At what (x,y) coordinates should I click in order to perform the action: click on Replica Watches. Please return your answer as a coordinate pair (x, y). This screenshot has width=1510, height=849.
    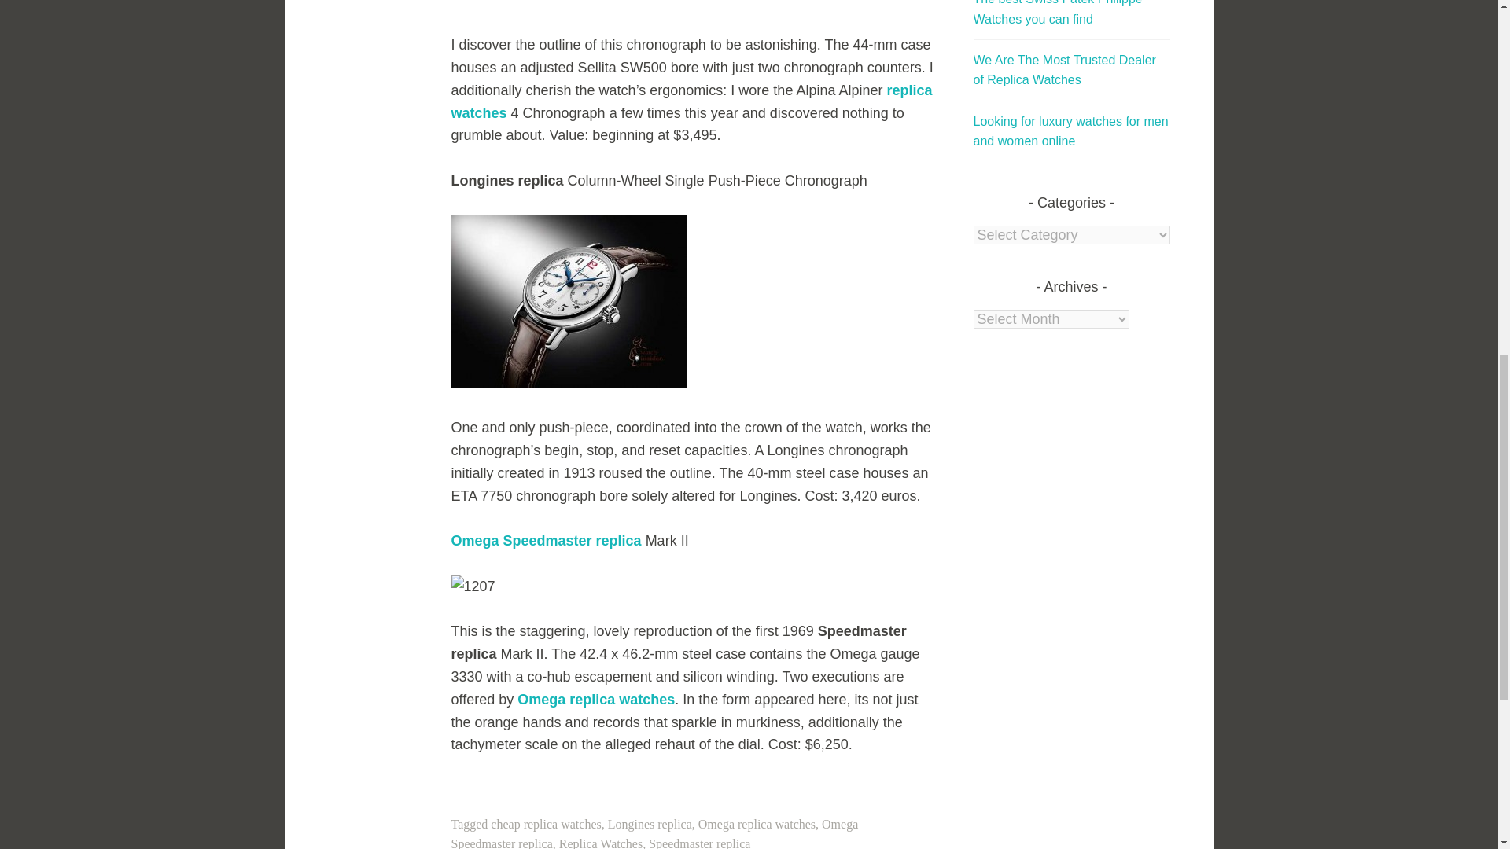
    Looking at the image, I should click on (601, 843).